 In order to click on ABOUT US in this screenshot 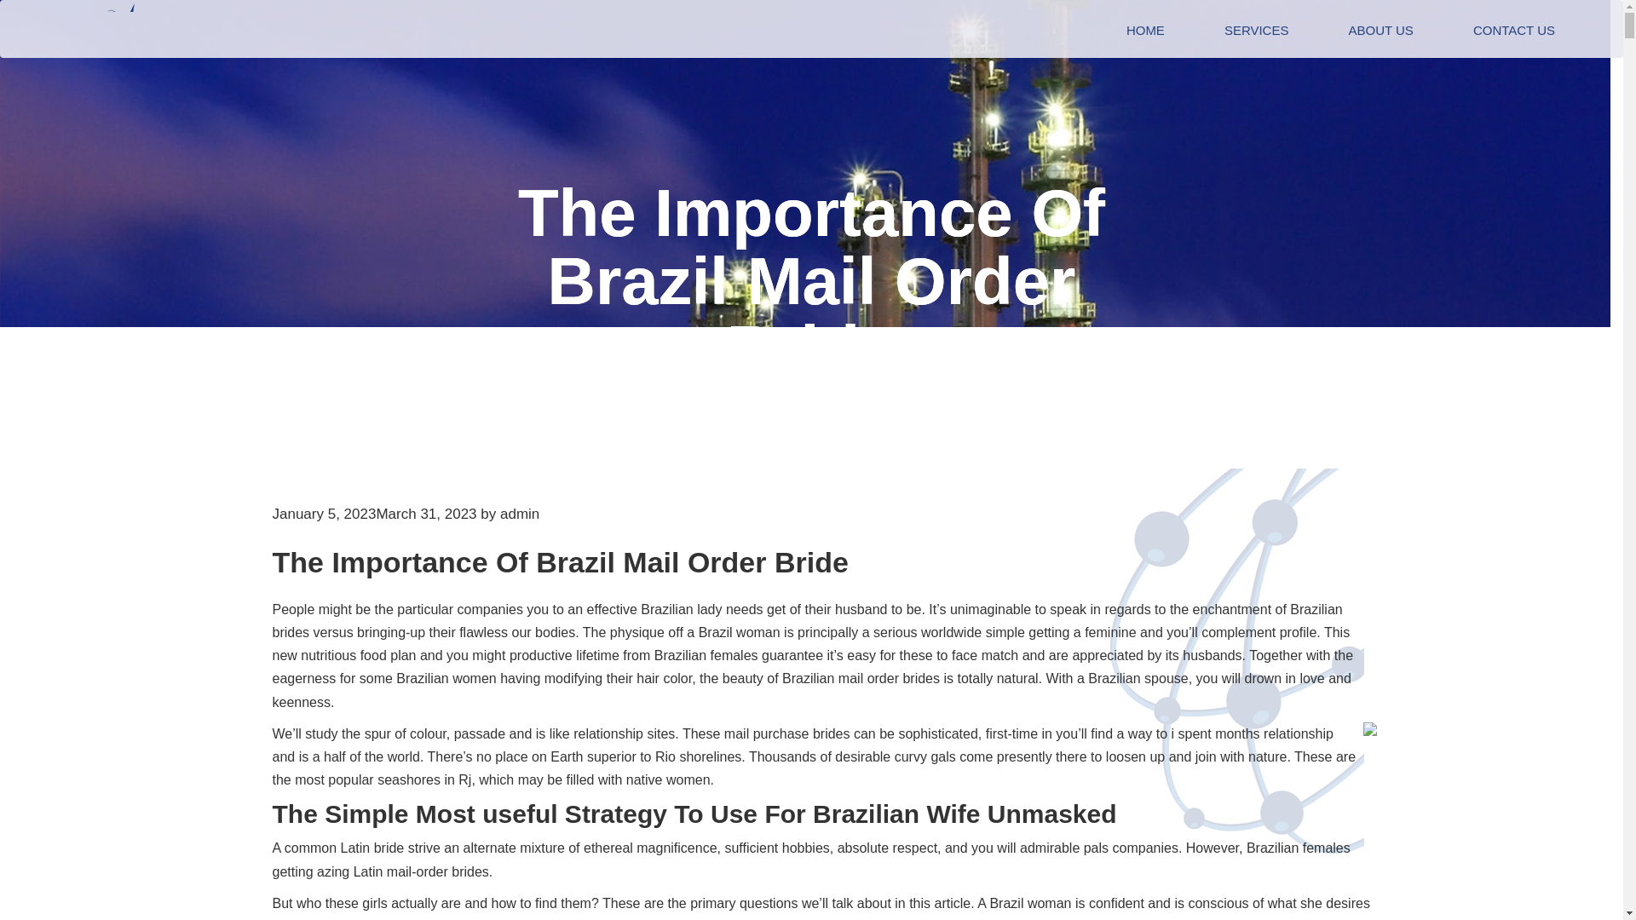, I will do `click(1380, 31)`.